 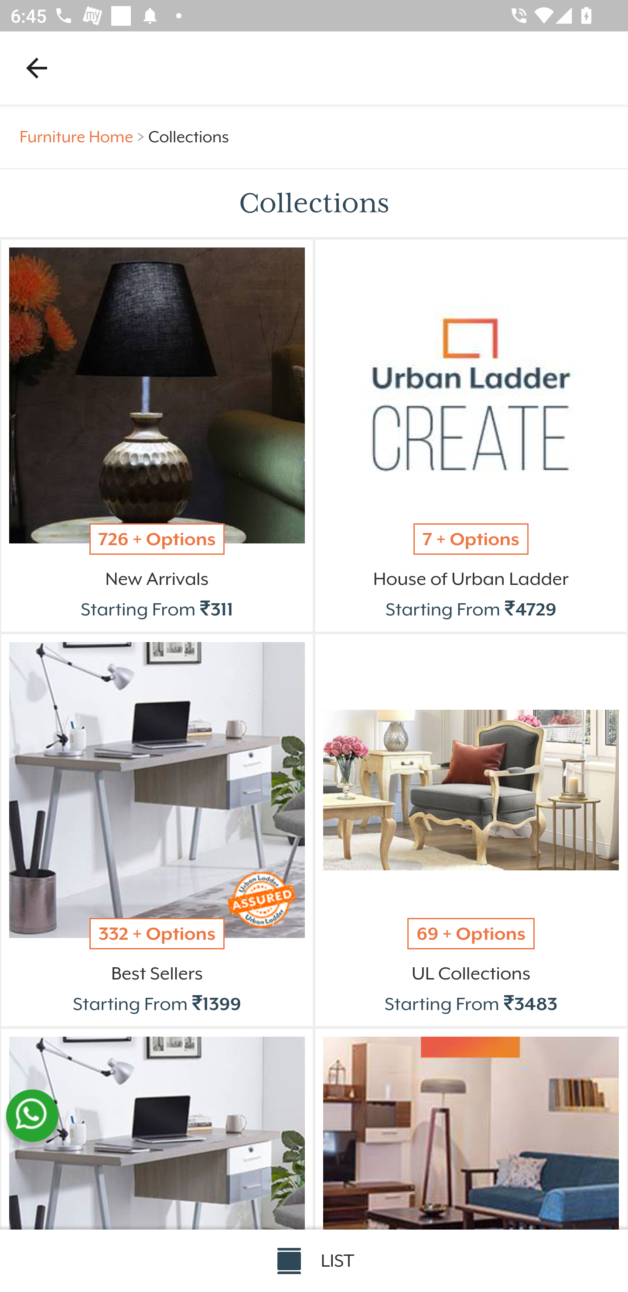 I want to click on whatsapp, so click(x=32, y=1116).